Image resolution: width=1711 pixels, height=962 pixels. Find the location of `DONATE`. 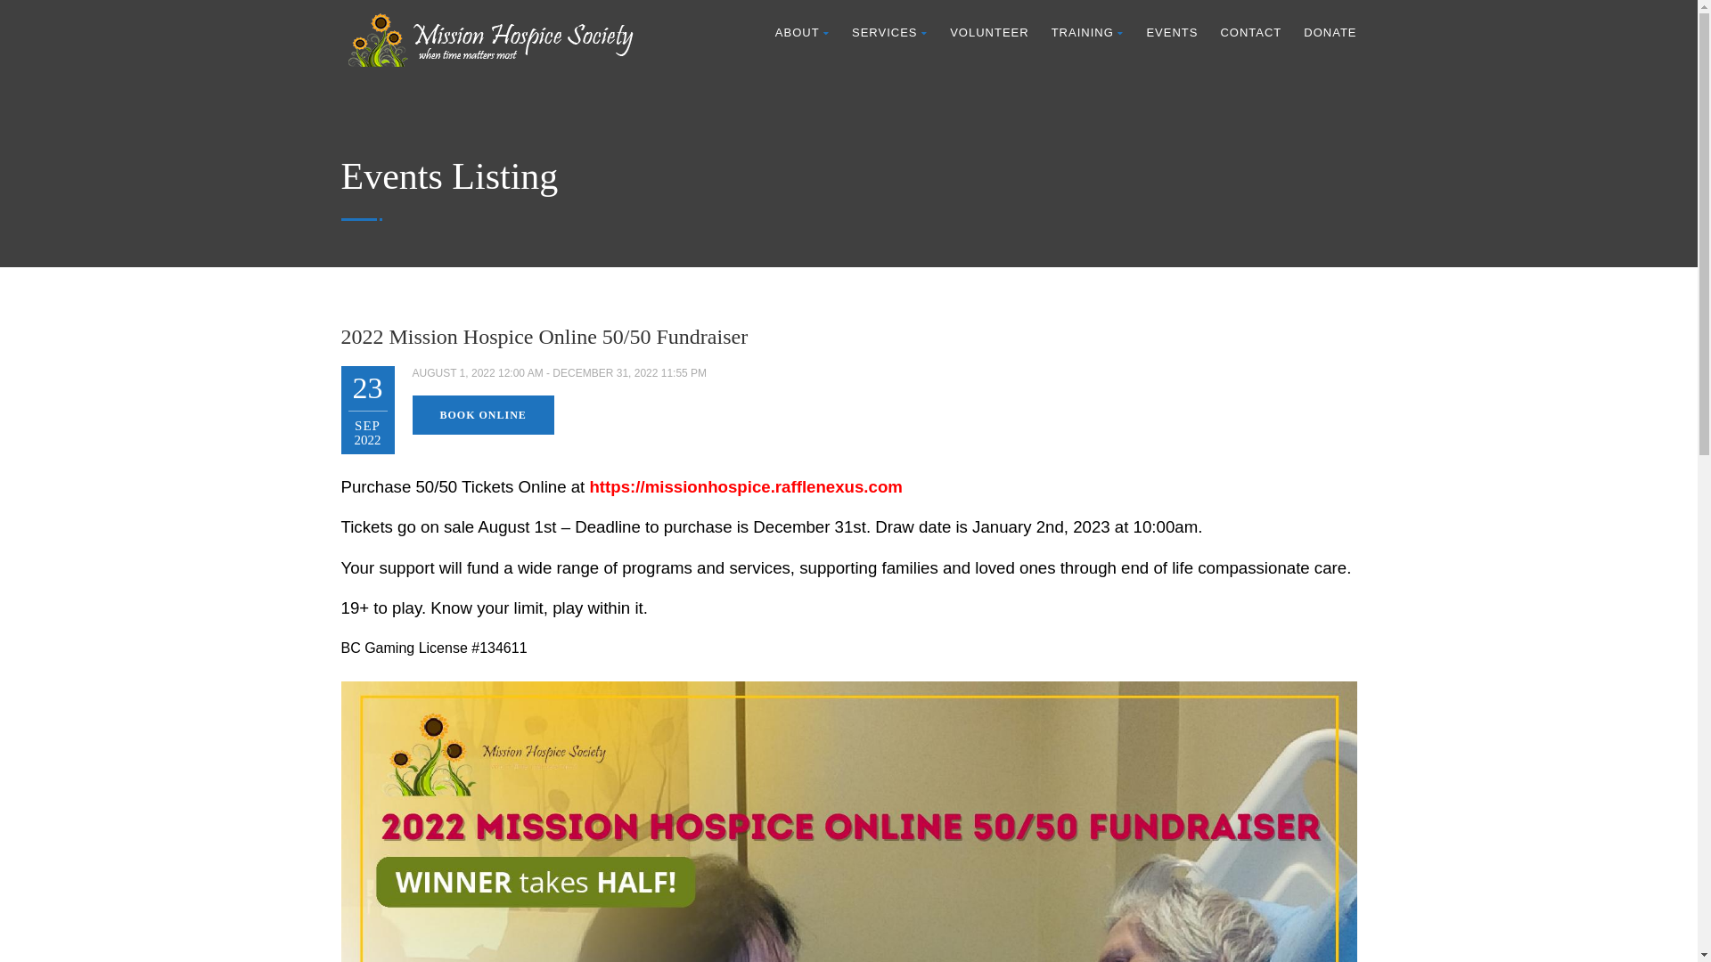

DONATE is located at coordinates (1330, 33).